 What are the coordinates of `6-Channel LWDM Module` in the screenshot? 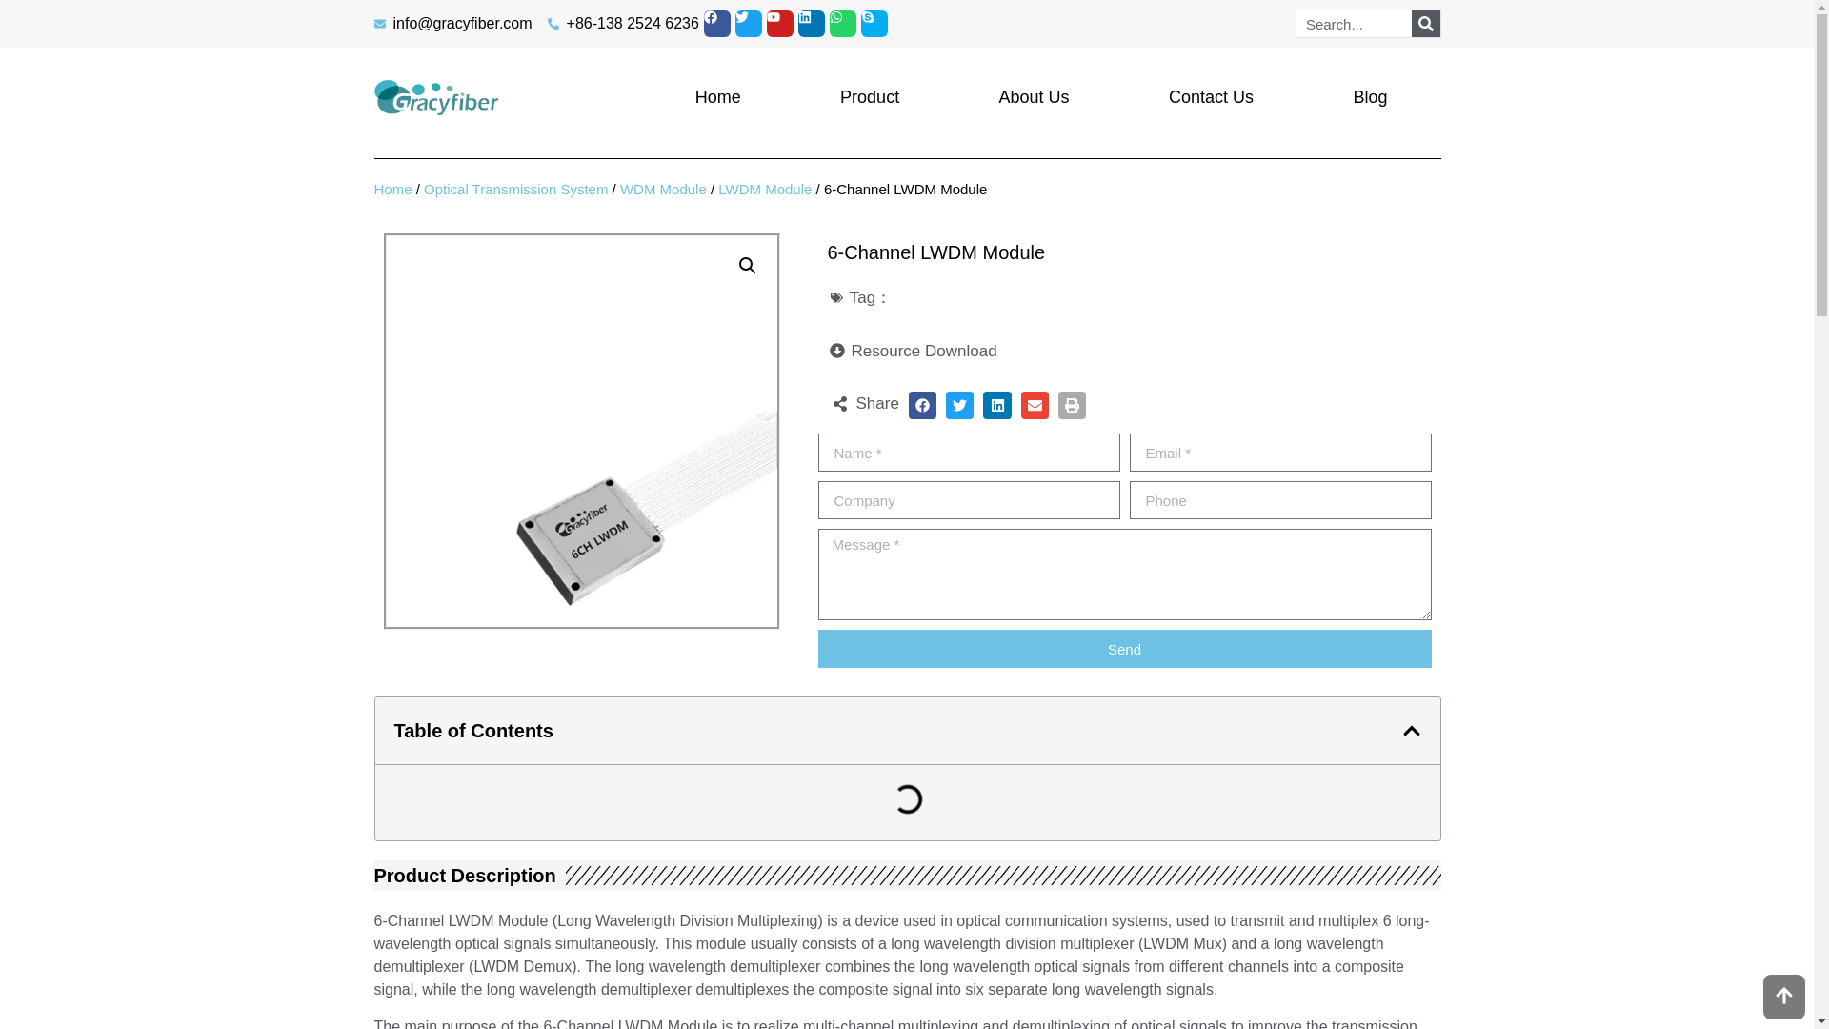 It's located at (581, 431).